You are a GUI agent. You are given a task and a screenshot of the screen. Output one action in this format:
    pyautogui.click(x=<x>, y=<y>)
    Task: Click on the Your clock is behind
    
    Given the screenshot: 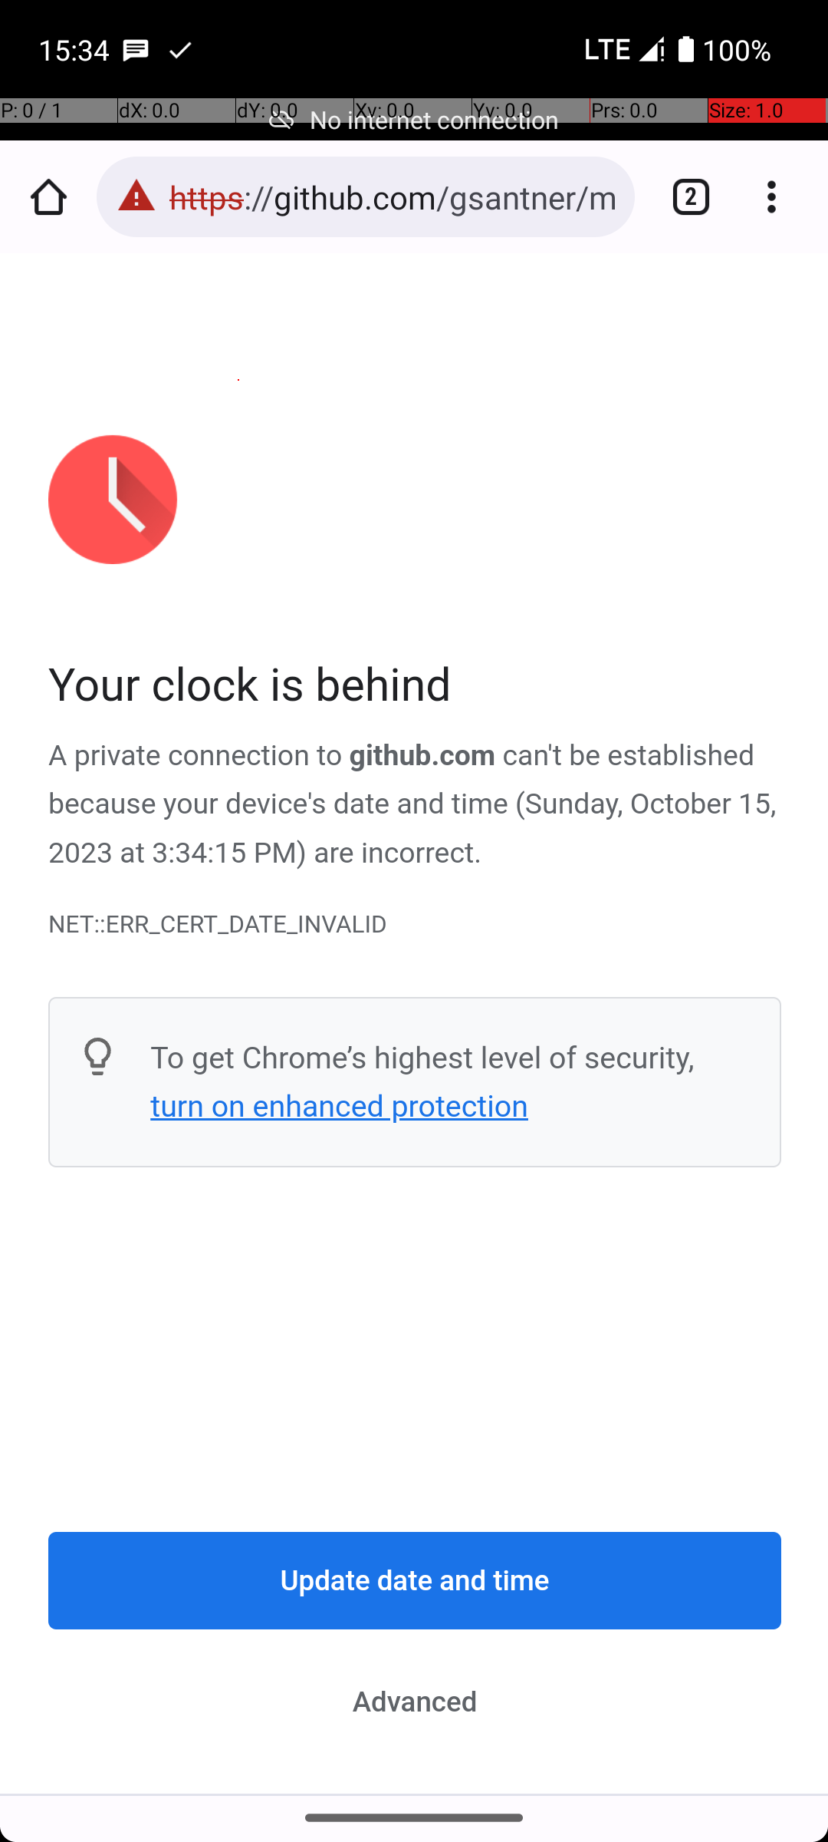 What is the action you would take?
    pyautogui.click(x=416, y=686)
    